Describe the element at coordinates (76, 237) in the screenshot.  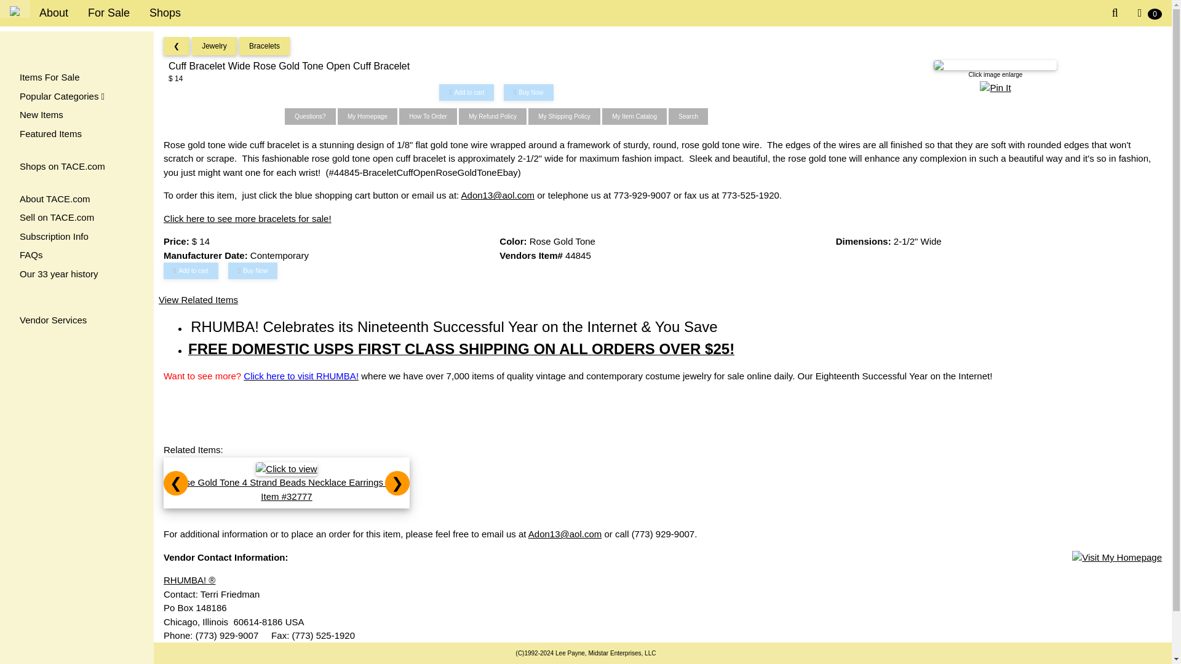
I see `Subscription Info` at that location.